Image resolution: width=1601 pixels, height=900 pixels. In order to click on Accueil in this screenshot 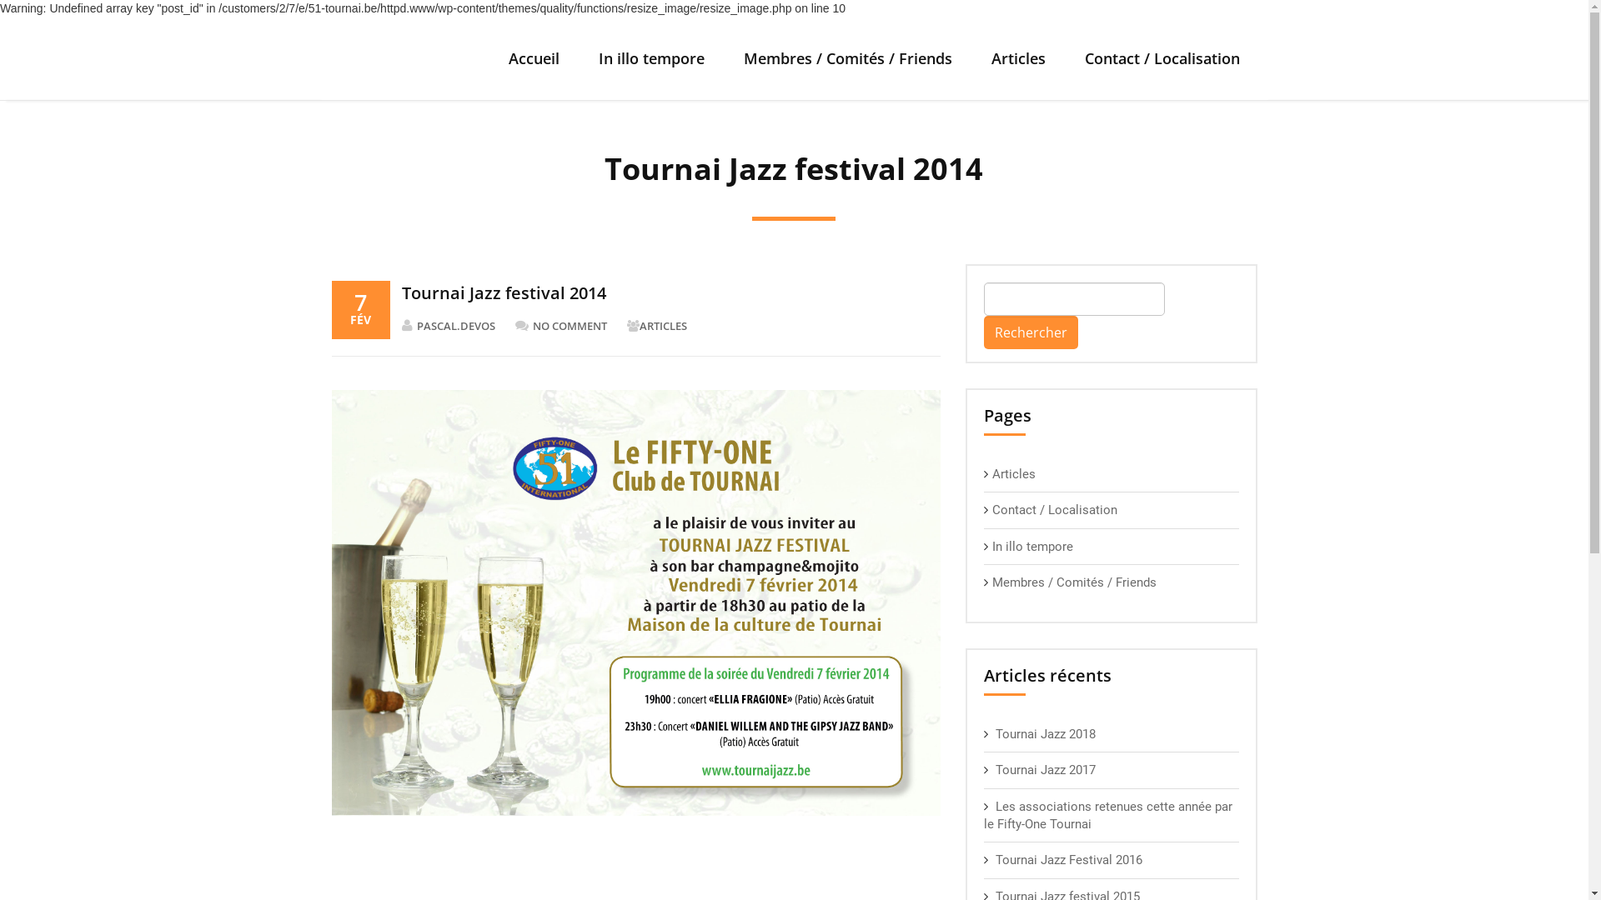, I will do `click(534, 58)`.